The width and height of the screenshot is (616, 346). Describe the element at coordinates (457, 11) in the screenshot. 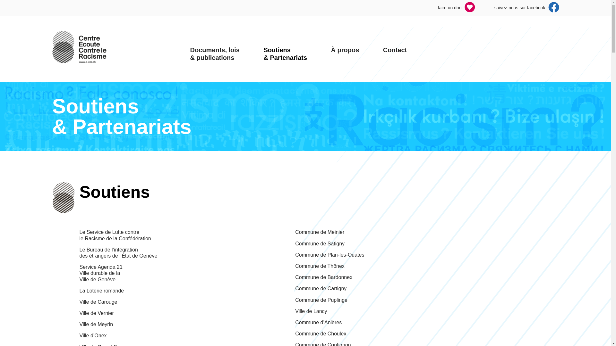

I see `faire un don` at that location.